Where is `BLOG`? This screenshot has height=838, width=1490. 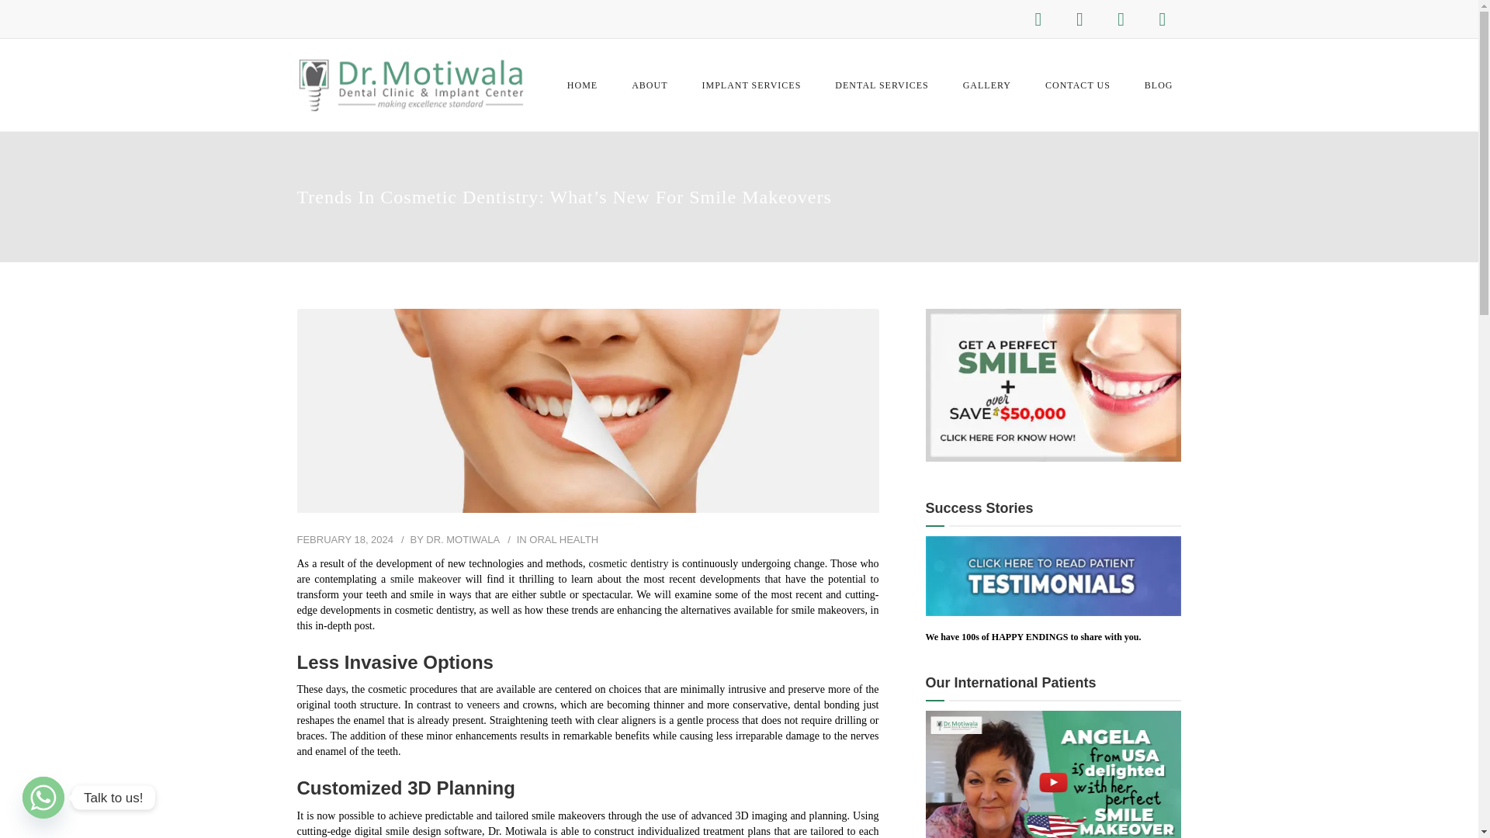
BLOG is located at coordinates (1158, 85).